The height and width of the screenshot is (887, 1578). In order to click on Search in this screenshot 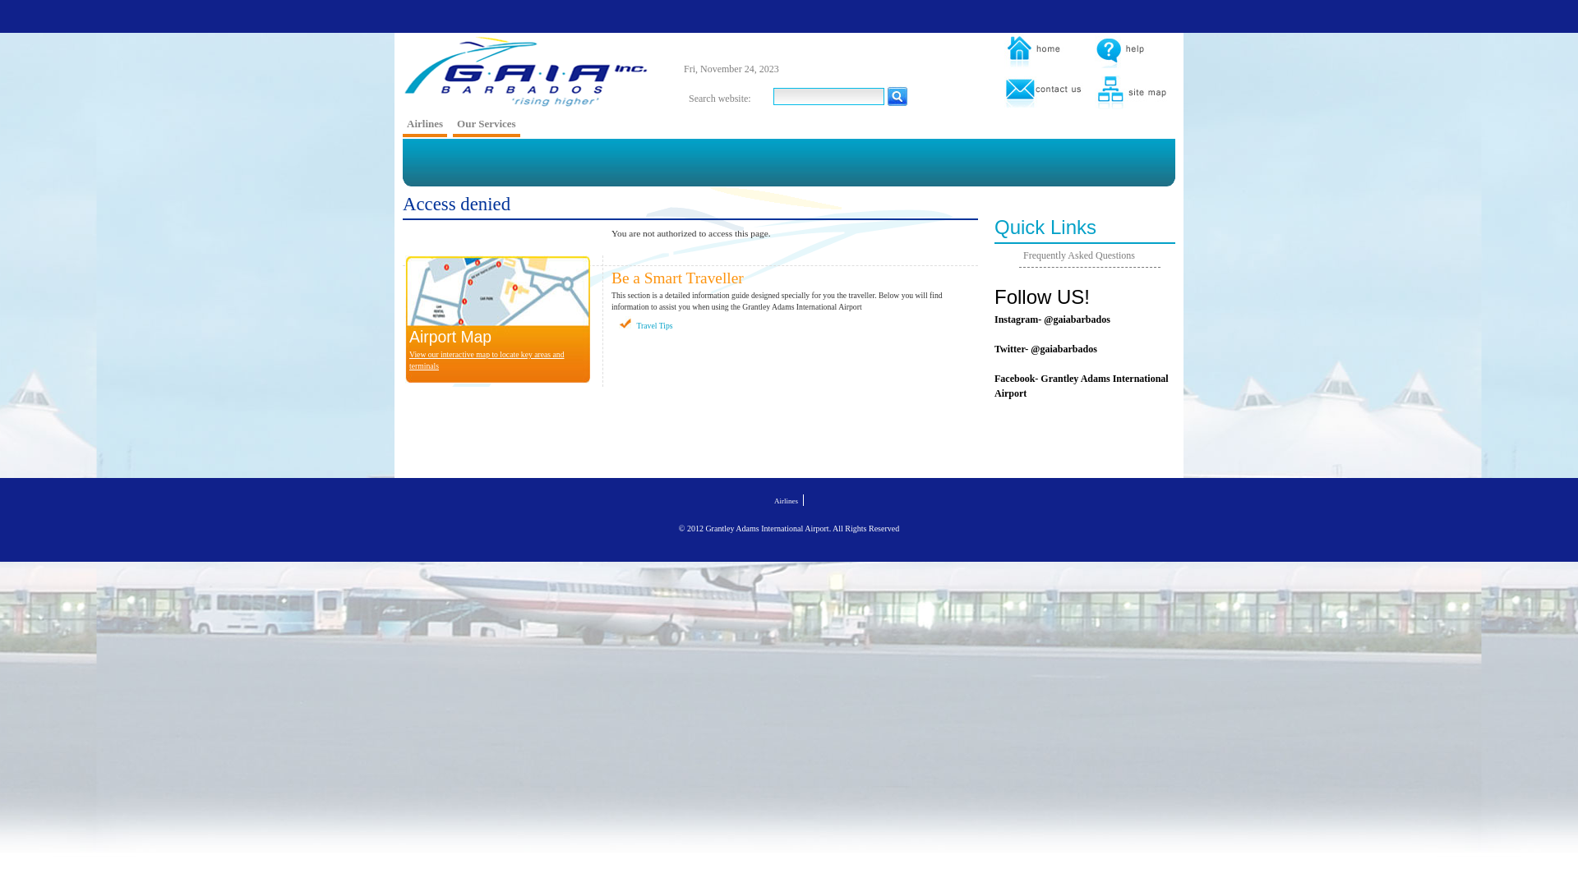, I will do `click(897, 97)`.